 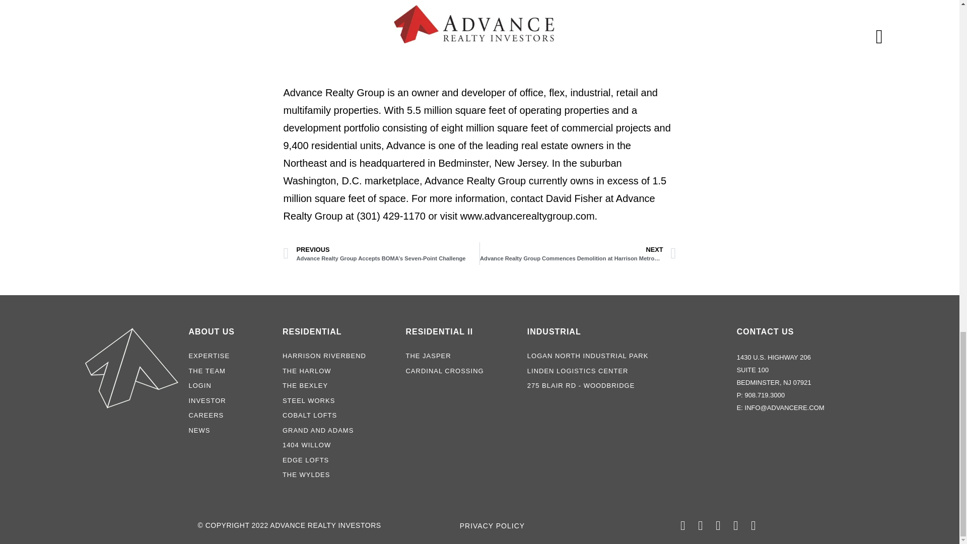 What do you see at coordinates (627, 356) in the screenshot?
I see `LOGAN NORTH INDUSTRIAL PARK` at bounding box center [627, 356].